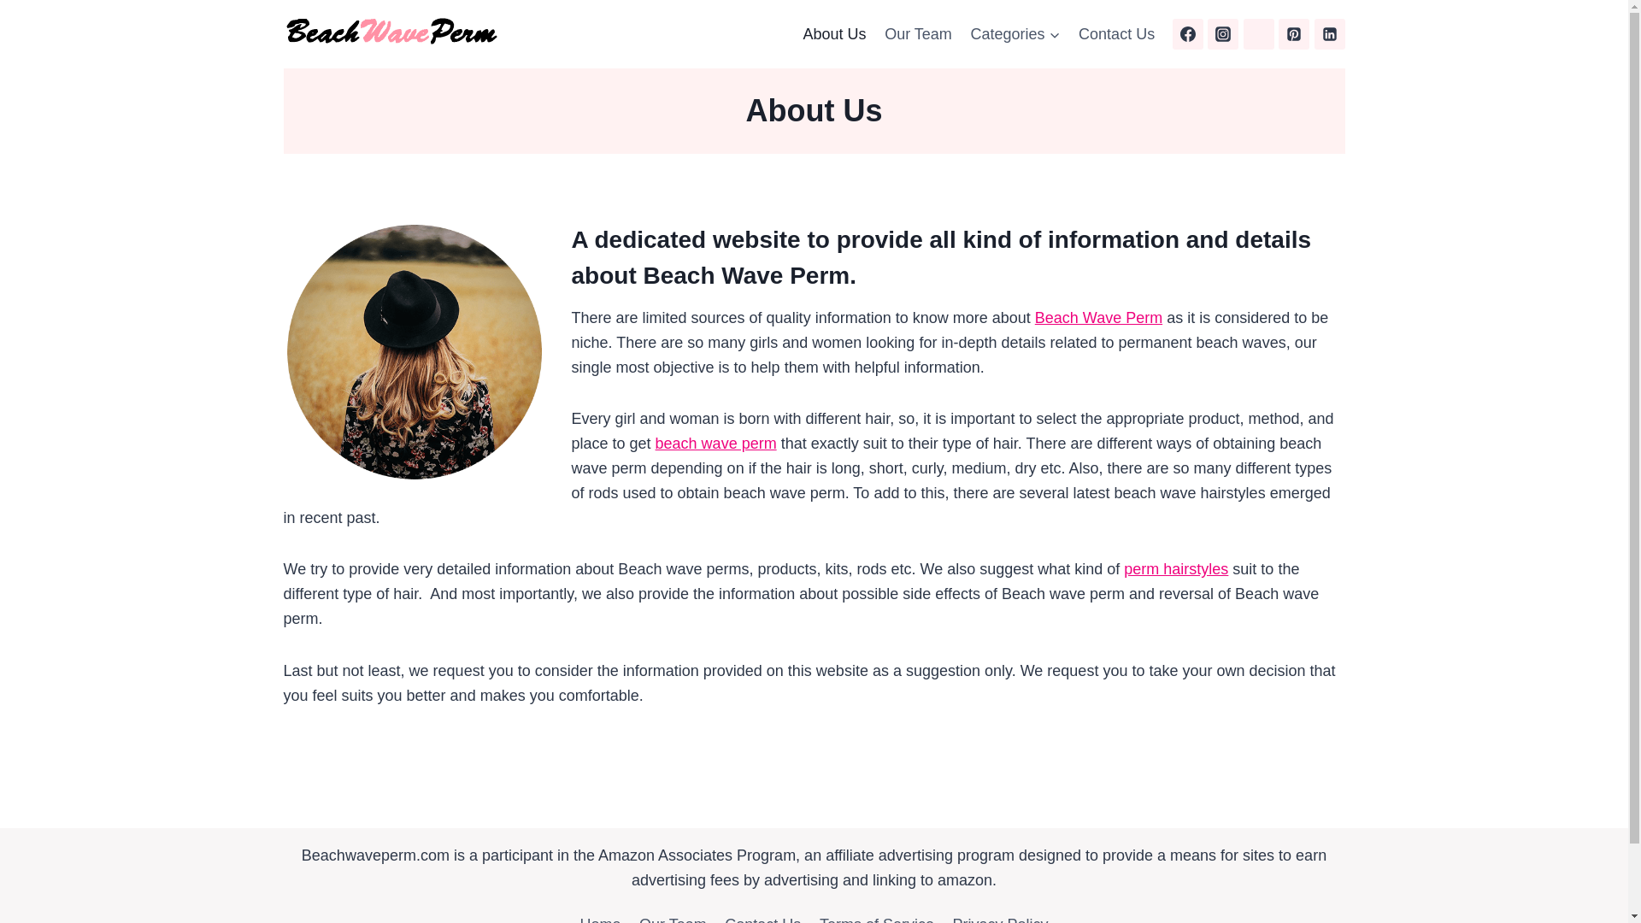  Describe the element at coordinates (917, 34) in the screenshot. I see `Our Team` at that location.